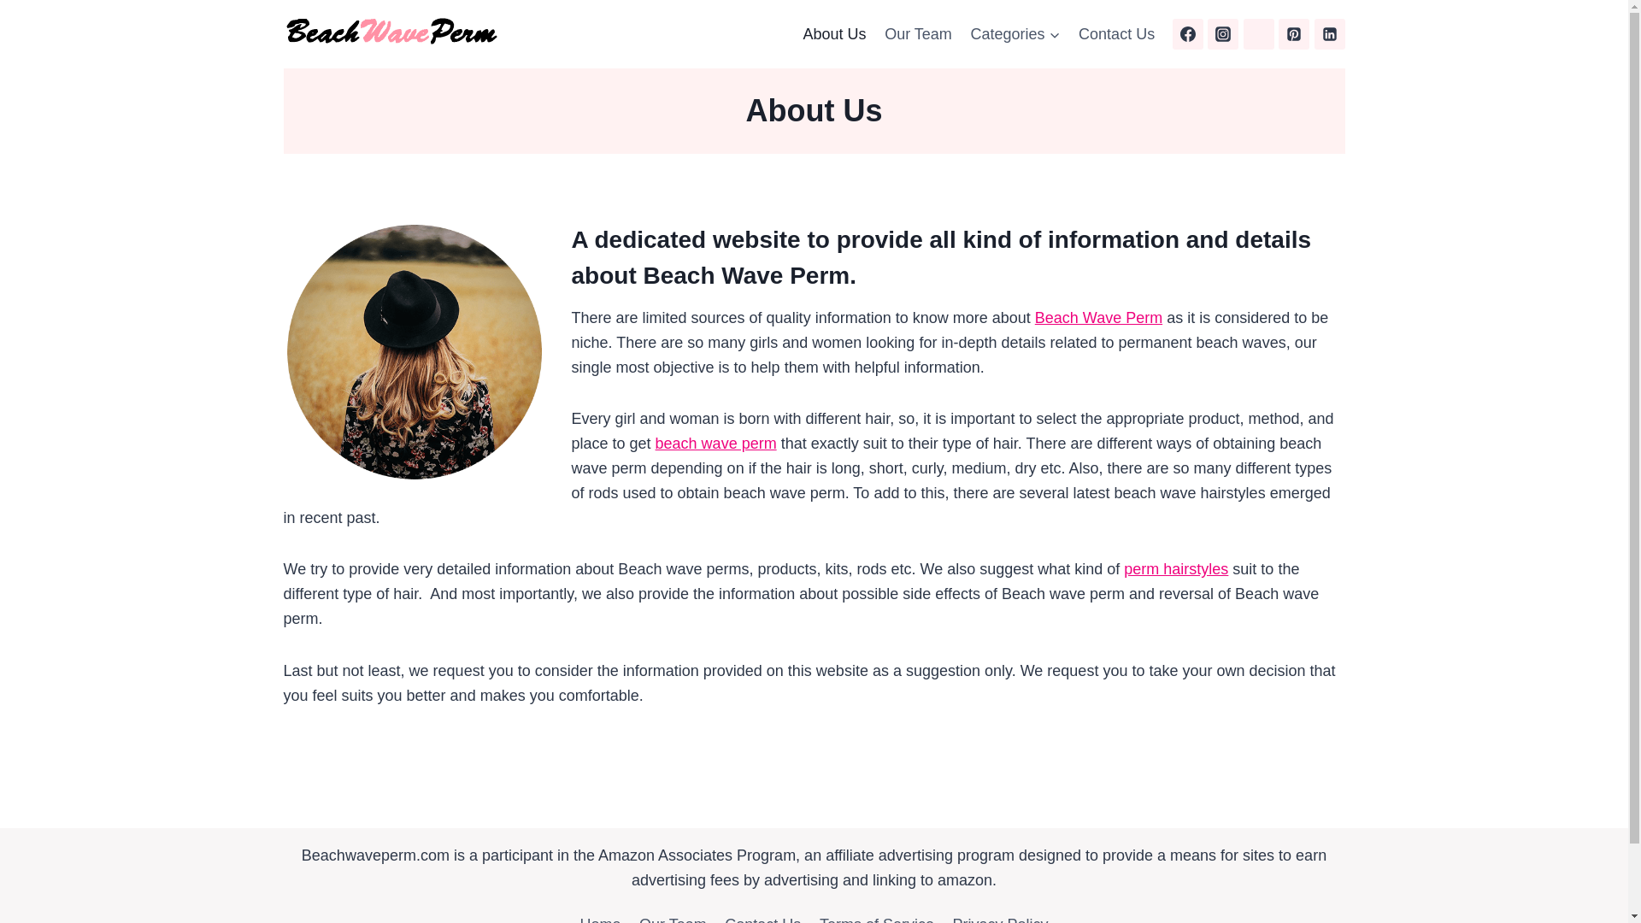  Describe the element at coordinates (917, 34) in the screenshot. I see `Our Team` at that location.